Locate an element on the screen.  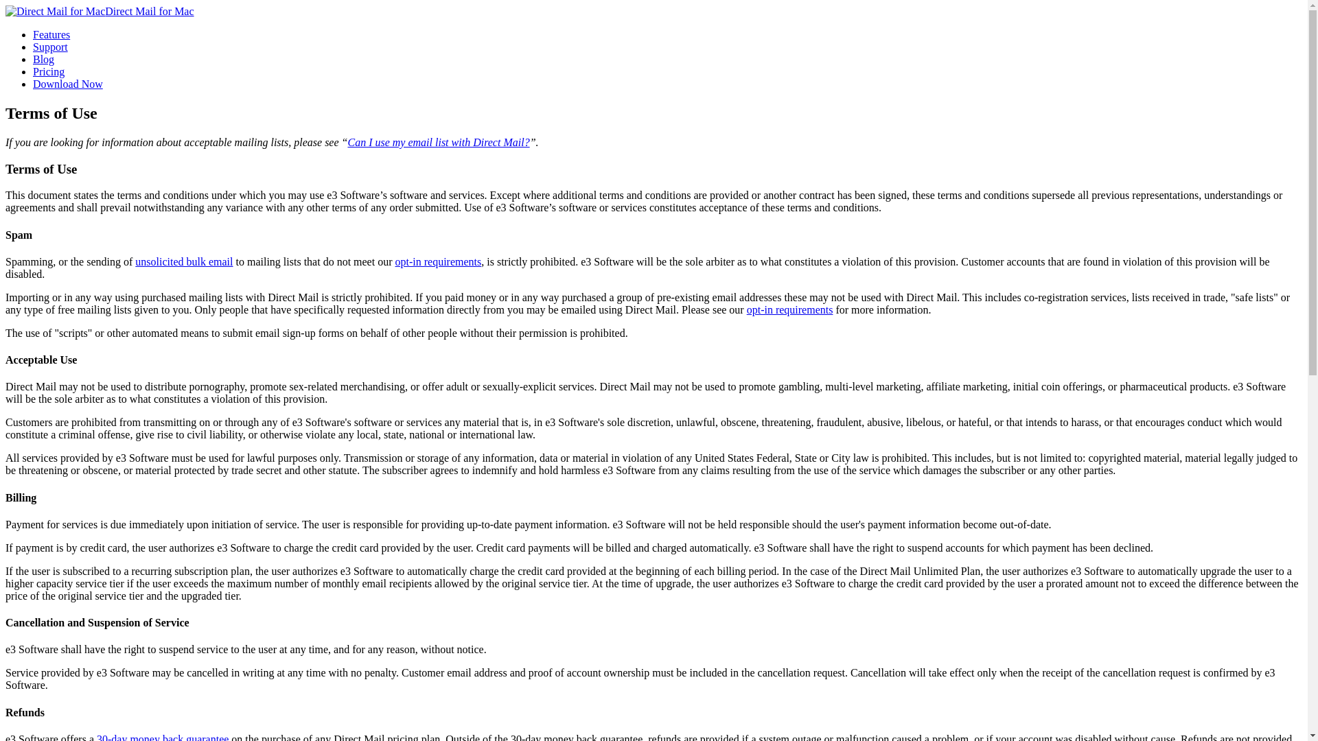
Blog is located at coordinates (43, 59).